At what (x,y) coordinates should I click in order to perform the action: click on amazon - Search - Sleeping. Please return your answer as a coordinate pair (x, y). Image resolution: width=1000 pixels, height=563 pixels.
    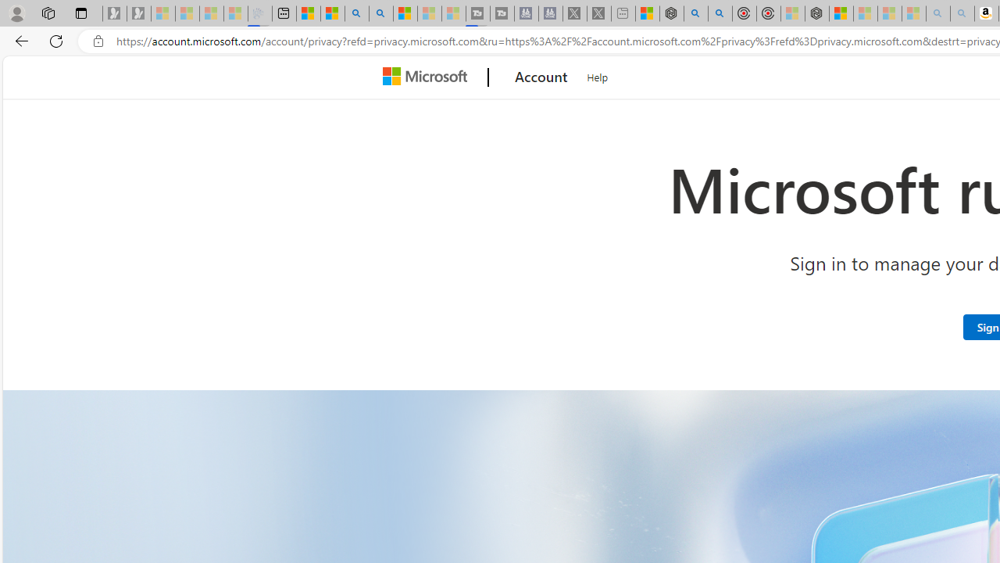
    Looking at the image, I should click on (937, 14).